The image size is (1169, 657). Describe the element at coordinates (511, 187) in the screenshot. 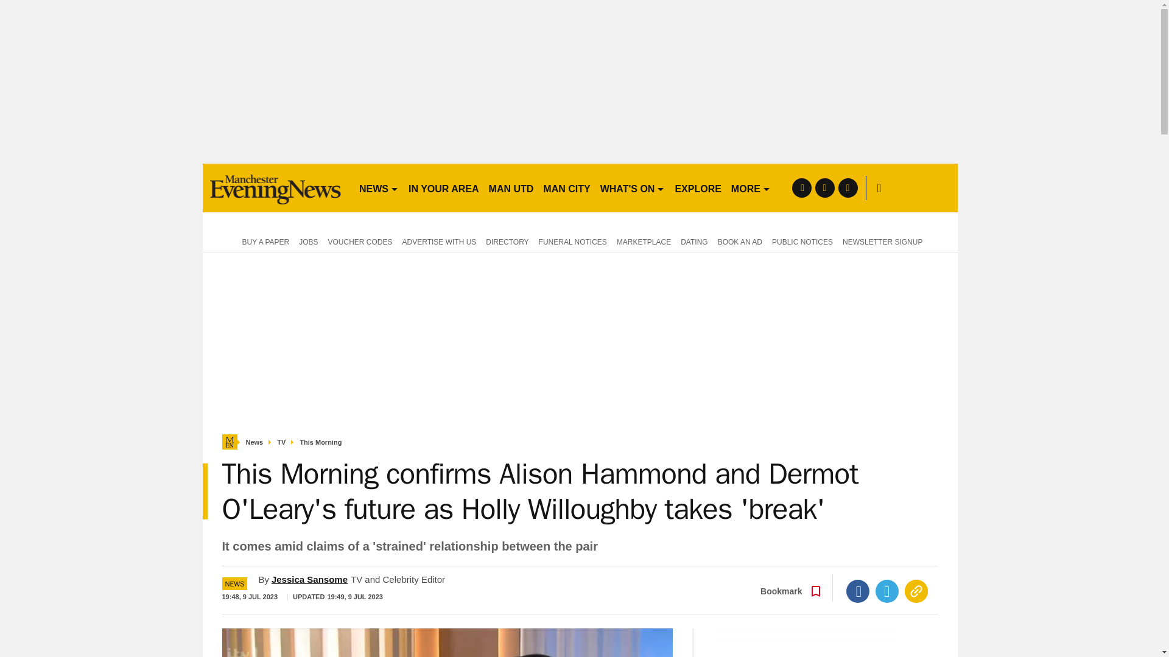

I see `MAN UTD` at that location.